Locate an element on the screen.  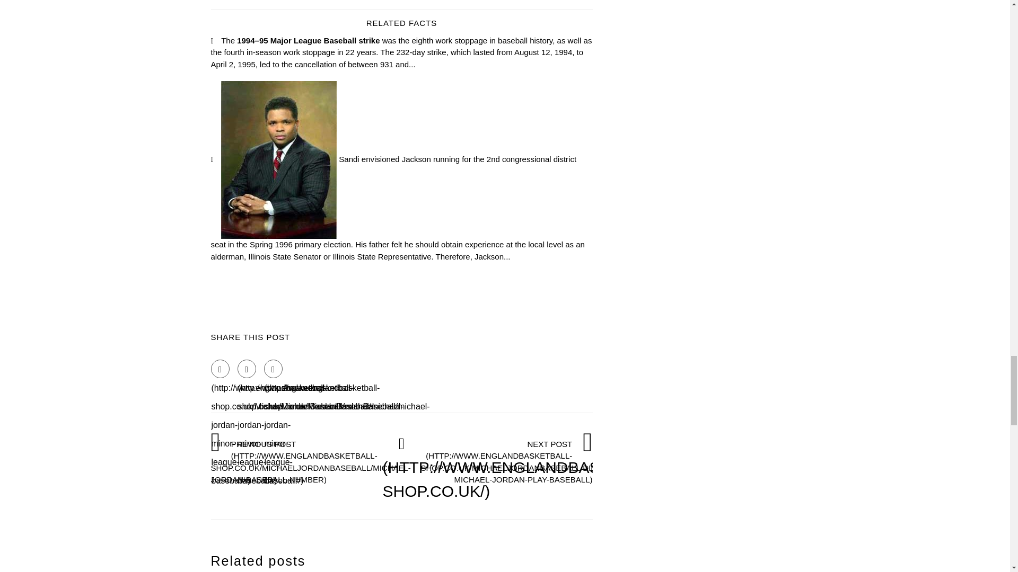
NEXT POST is located at coordinates (510, 461).